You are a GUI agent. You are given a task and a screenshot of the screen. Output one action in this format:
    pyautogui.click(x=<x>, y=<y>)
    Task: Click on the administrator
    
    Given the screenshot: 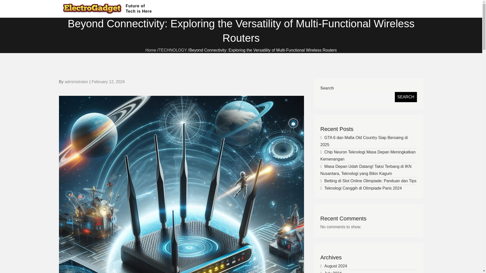 What is the action you would take?
    pyautogui.click(x=76, y=82)
    